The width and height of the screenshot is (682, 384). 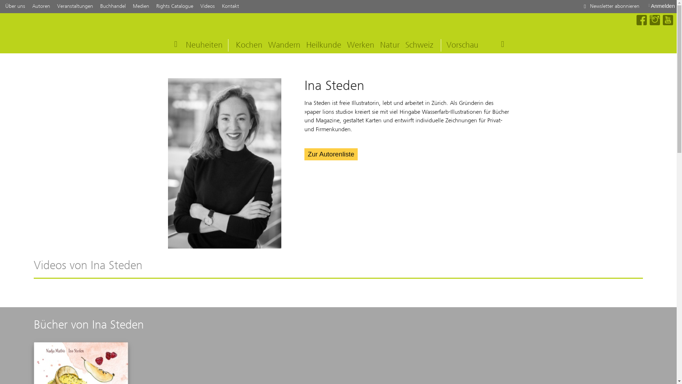 I want to click on Neuheiten, so click(x=204, y=45).